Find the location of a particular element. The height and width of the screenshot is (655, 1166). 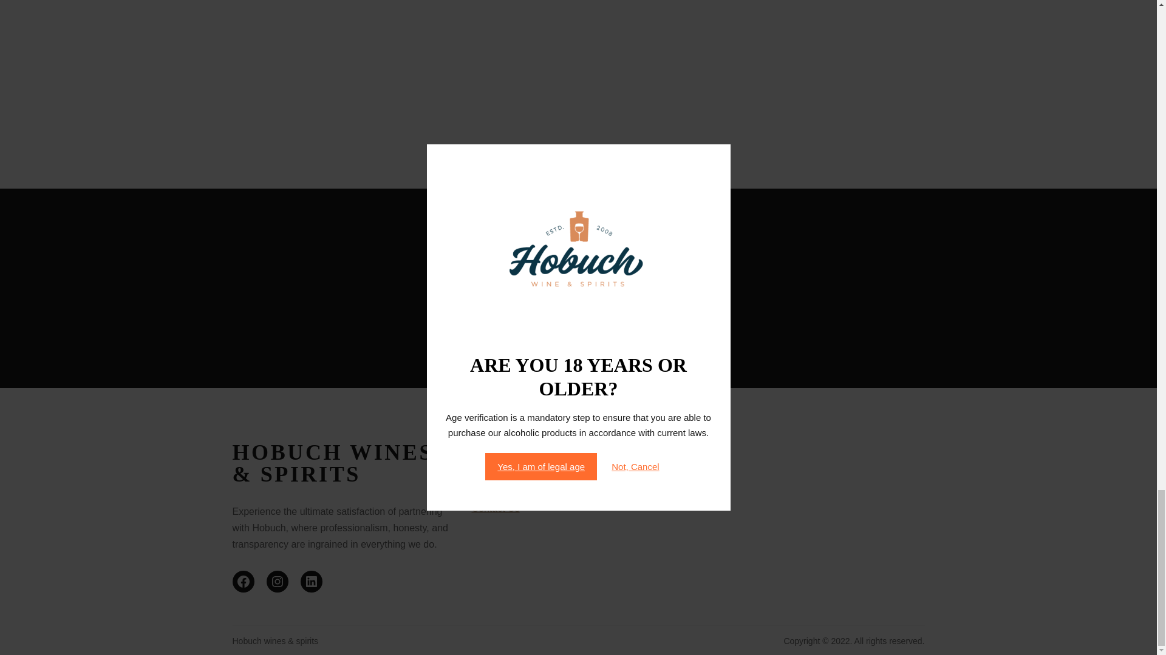

Instagram is located at coordinates (277, 581).